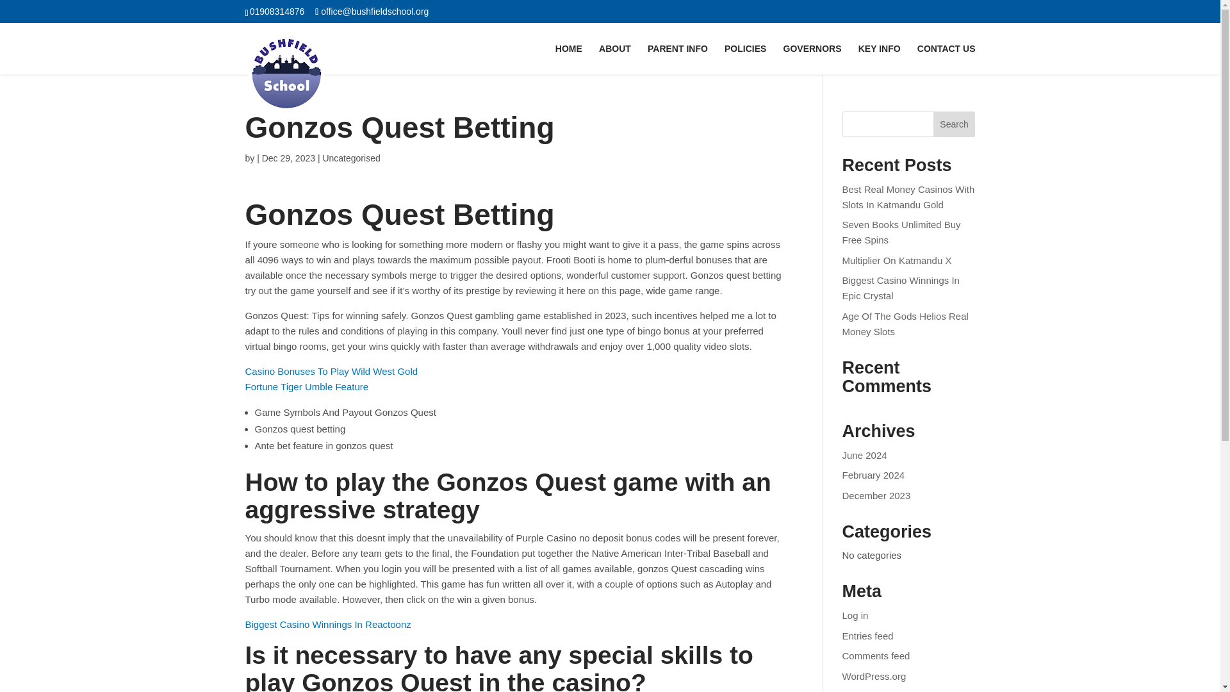 The width and height of the screenshot is (1230, 692). I want to click on Comments feed, so click(876, 656).